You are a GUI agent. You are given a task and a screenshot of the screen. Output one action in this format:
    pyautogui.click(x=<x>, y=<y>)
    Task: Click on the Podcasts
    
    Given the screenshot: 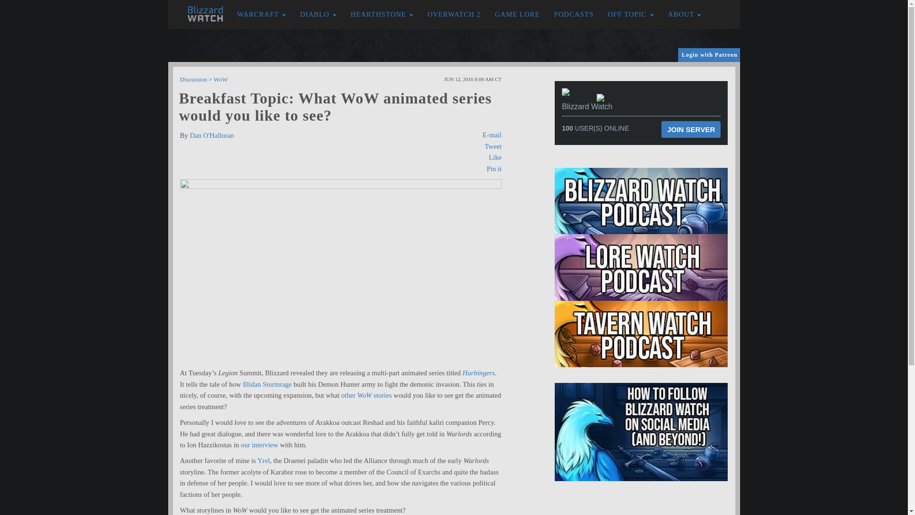 What is the action you would take?
    pyautogui.click(x=574, y=14)
    